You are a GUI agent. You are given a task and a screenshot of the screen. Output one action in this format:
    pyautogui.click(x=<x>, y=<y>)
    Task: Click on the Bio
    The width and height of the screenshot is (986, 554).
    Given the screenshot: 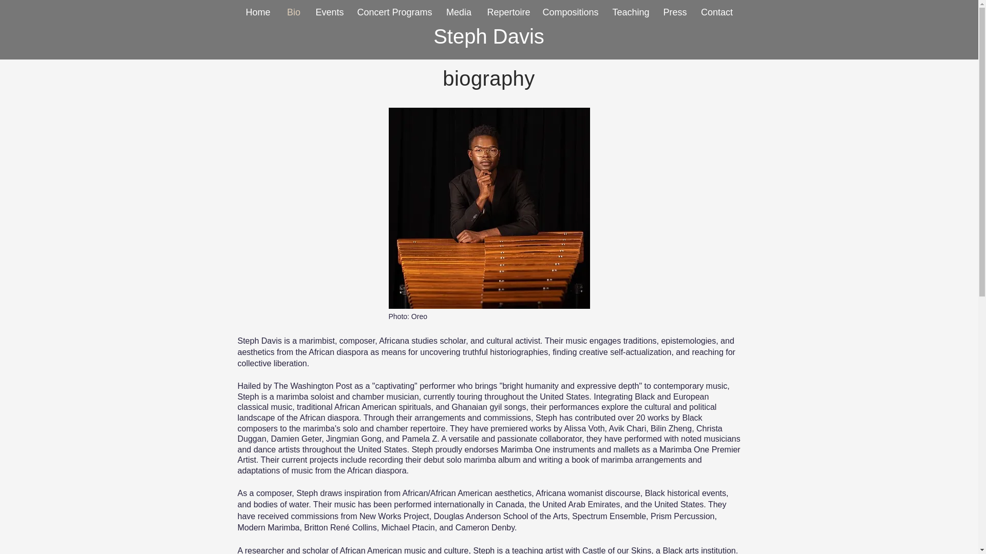 What is the action you would take?
    pyautogui.click(x=293, y=12)
    